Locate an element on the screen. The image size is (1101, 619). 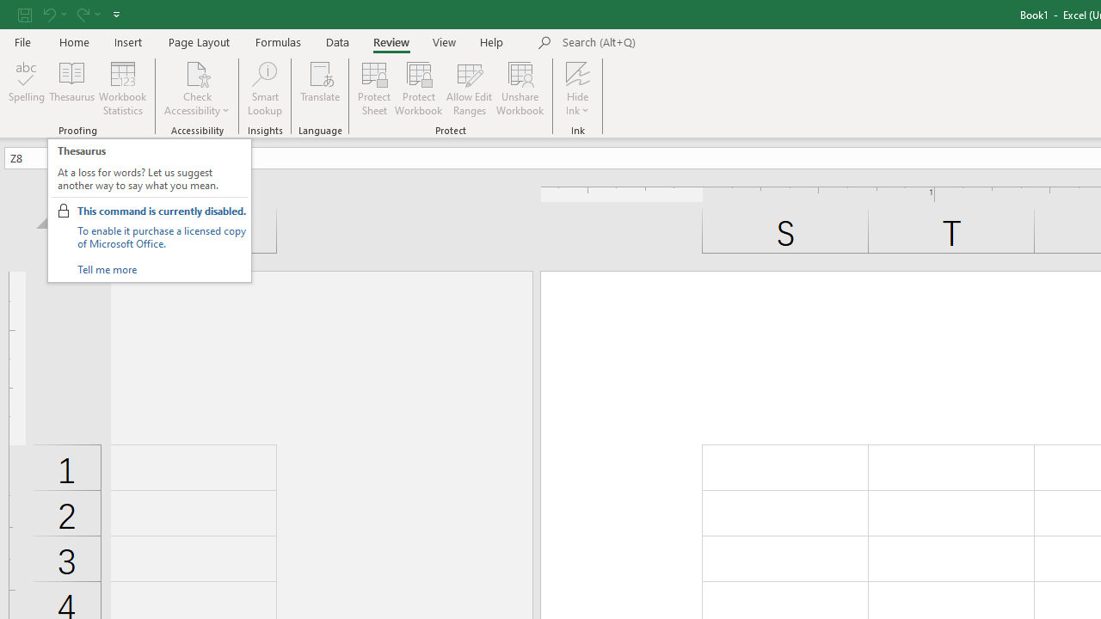
Smart Lookup is located at coordinates (265, 88).